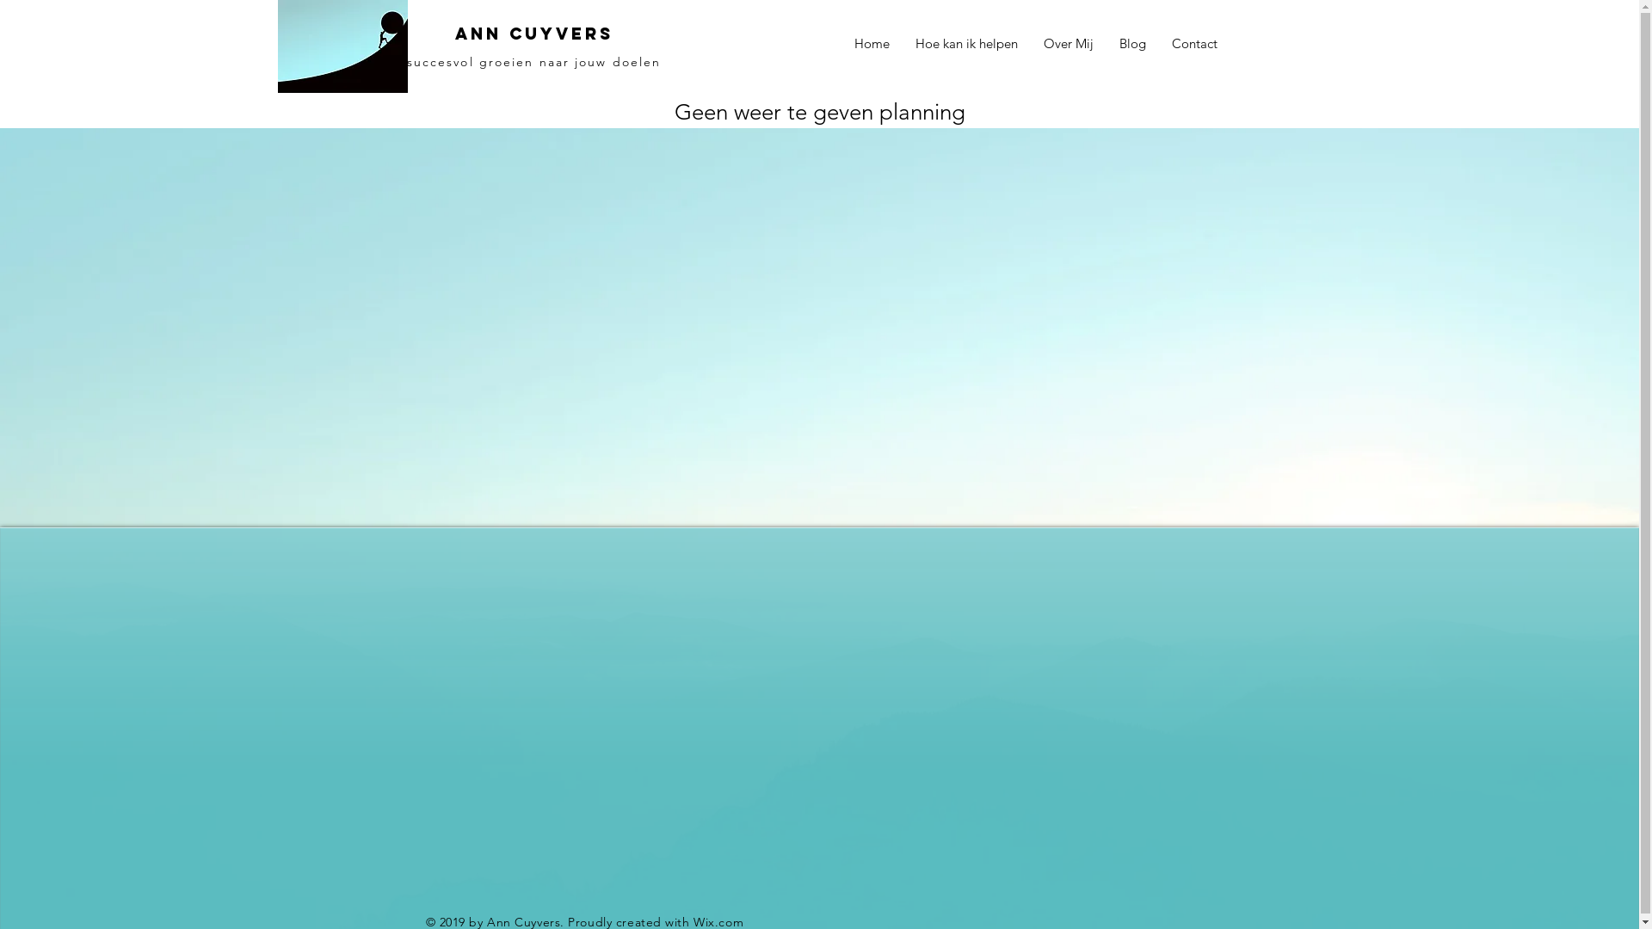  What do you see at coordinates (1069, 44) in the screenshot?
I see `Over Mij` at bounding box center [1069, 44].